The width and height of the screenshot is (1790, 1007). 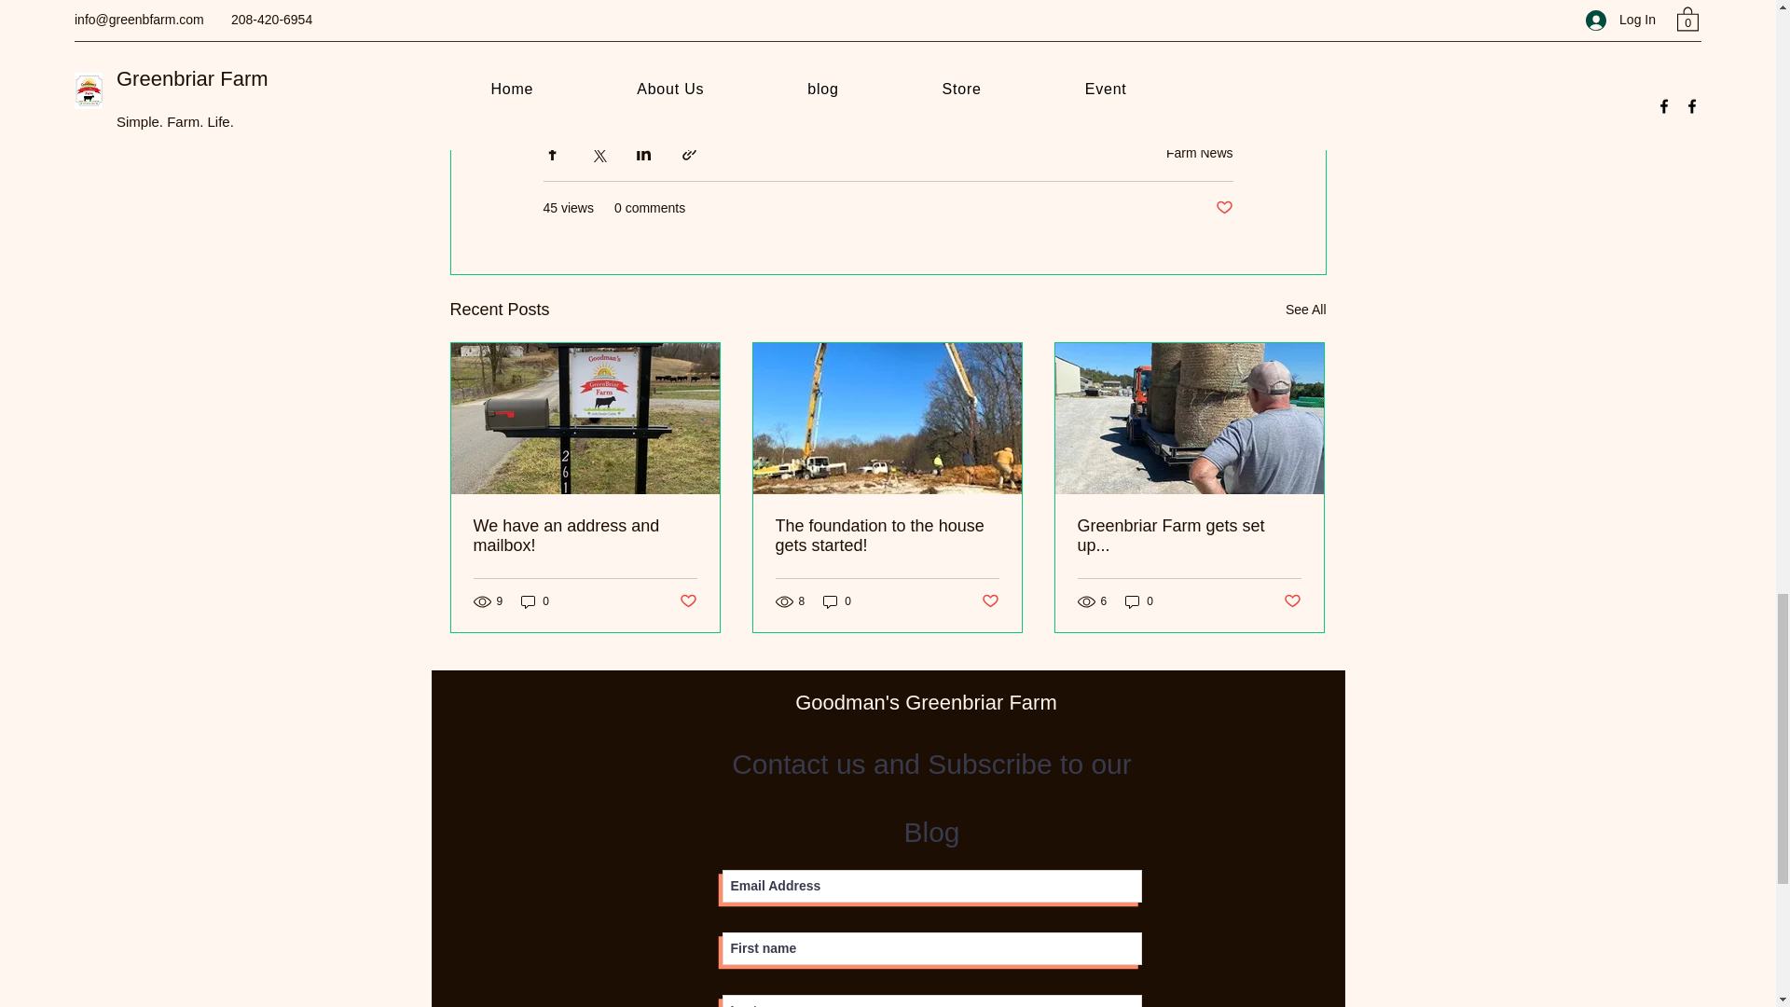 What do you see at coordinates (1305, 310) in the screenshot?
I see `See All` at bounding box center [1305, 310].